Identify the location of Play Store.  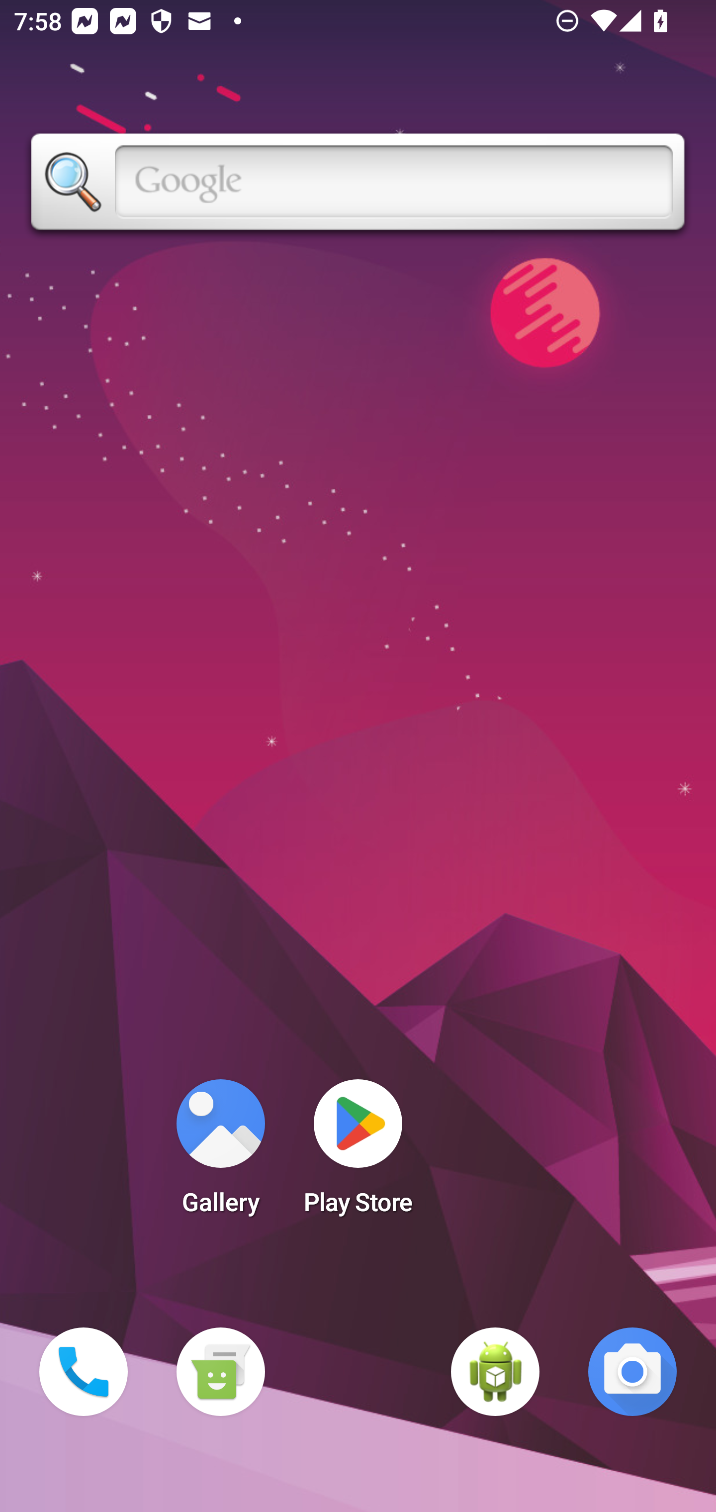
(358, 1153).